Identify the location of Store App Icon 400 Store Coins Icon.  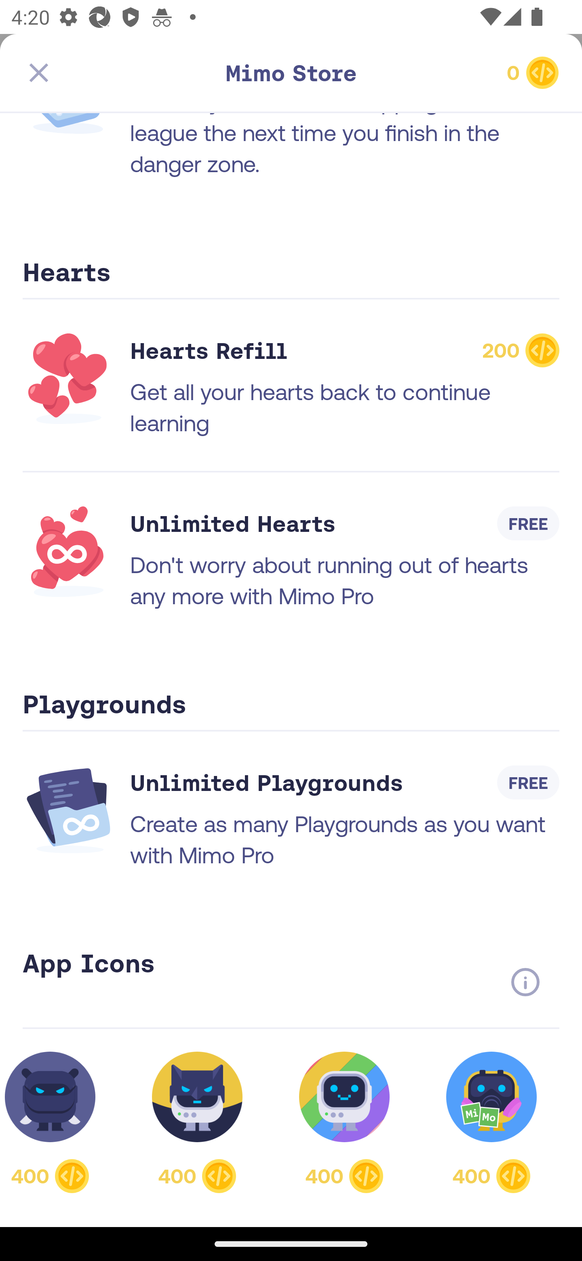
(491, 1122).